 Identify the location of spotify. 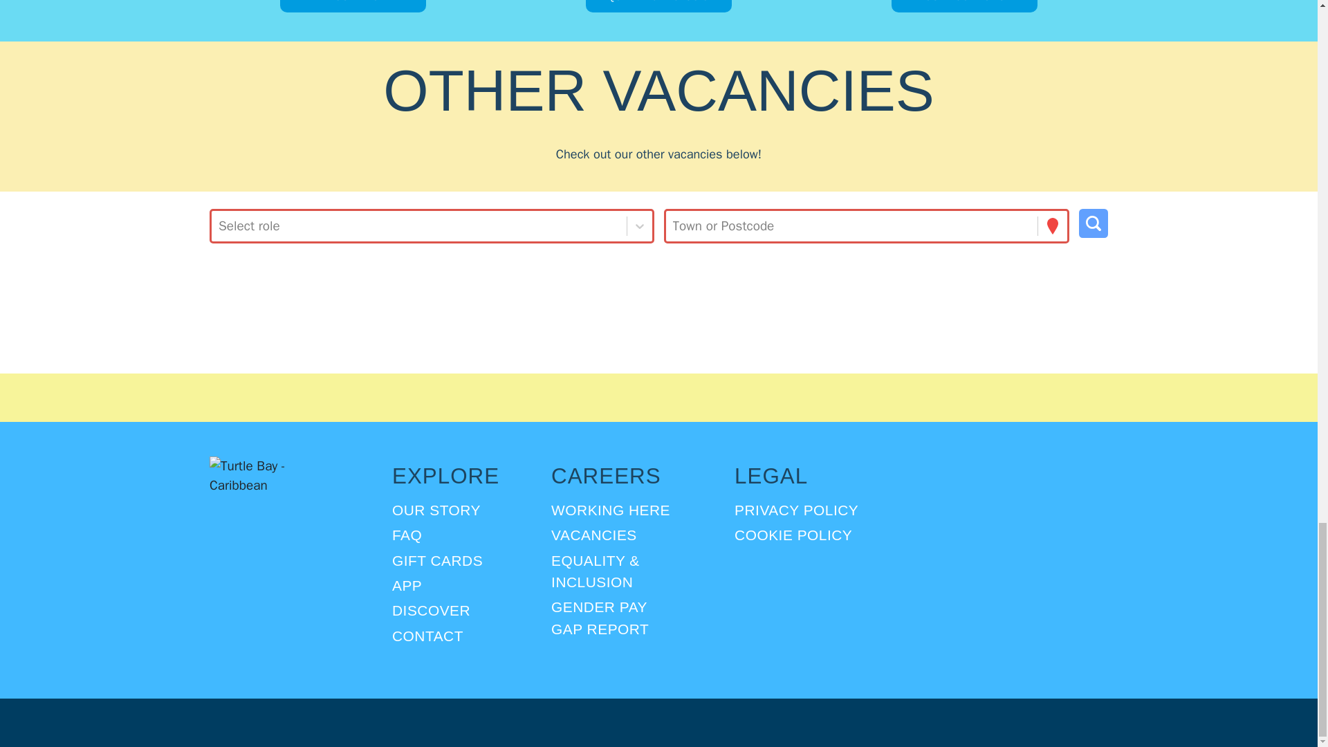
(675, 397).